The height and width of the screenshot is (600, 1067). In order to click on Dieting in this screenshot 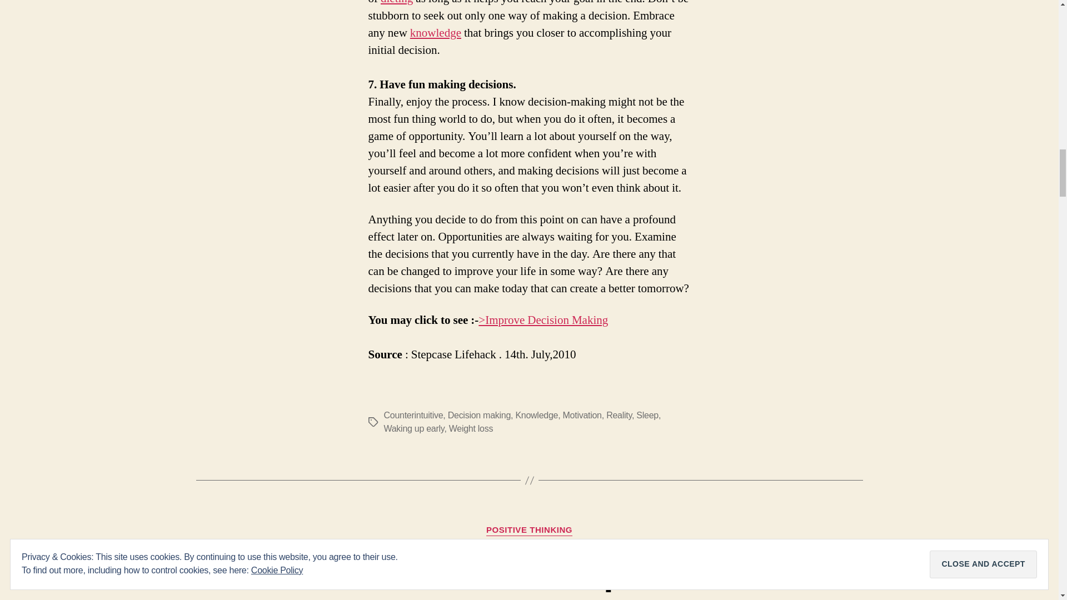, I will do `click(397, 3)`.